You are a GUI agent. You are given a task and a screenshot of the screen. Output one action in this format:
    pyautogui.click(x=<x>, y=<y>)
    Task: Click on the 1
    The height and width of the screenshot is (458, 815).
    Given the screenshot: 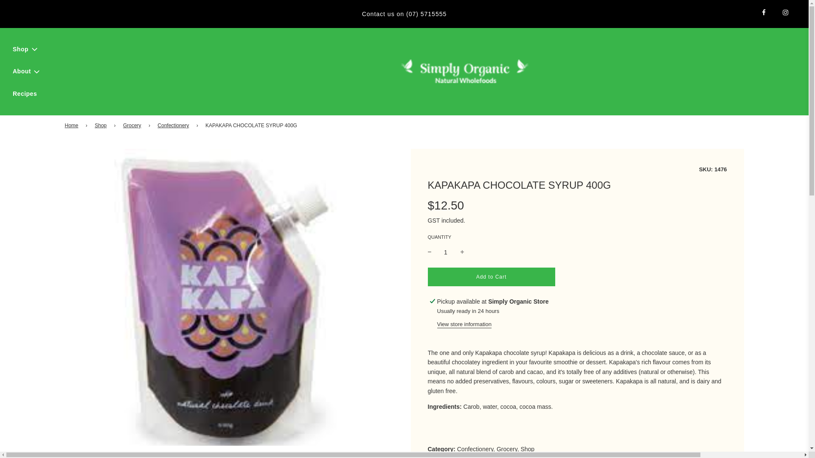 What is the action you would take?
    pyautogui.click(x=446, y=252)
    